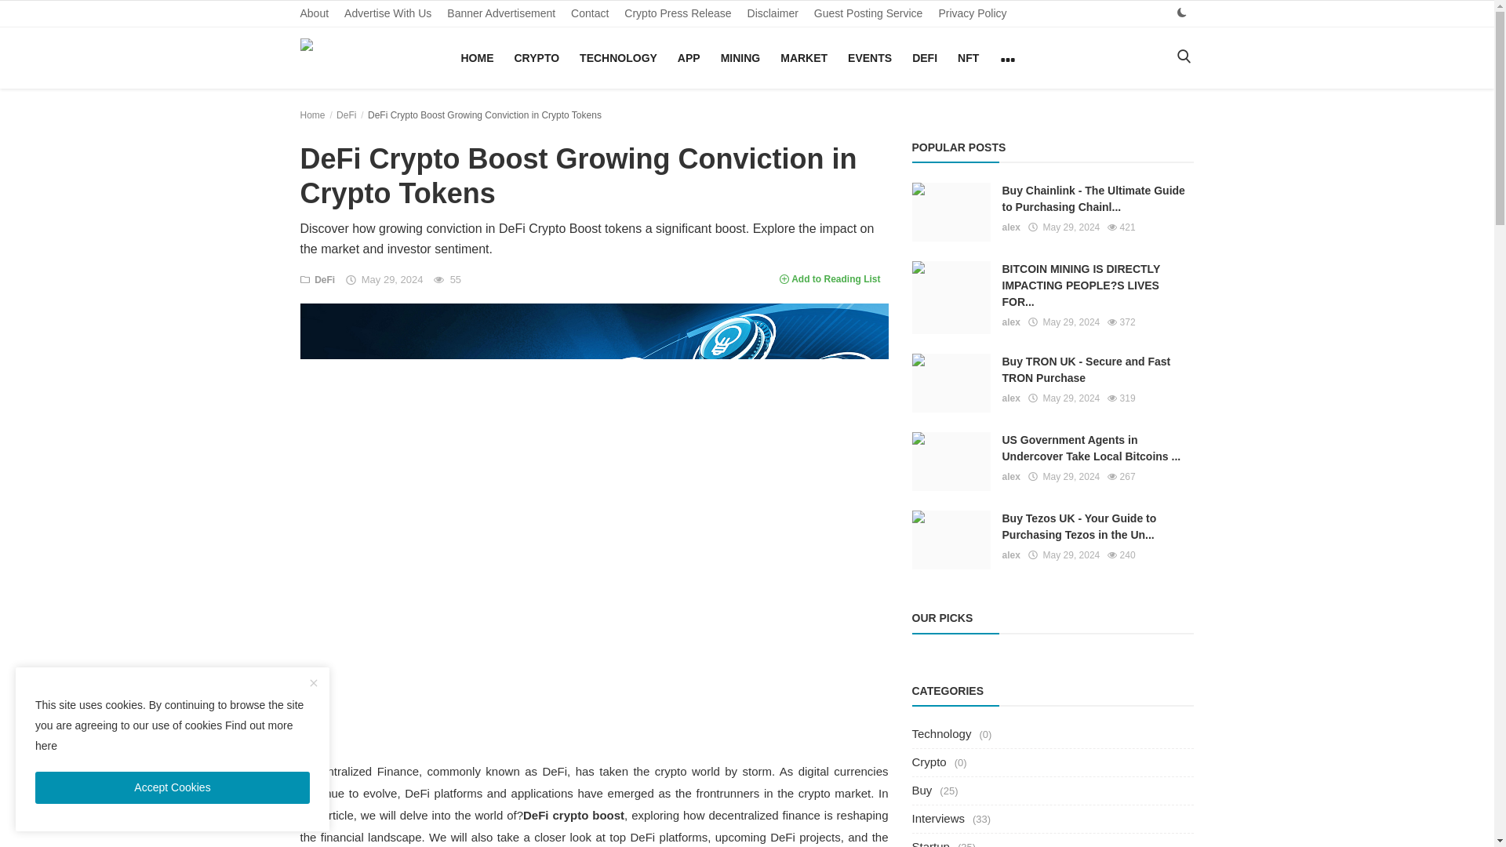 This screenshot has width=1506, height=847. What do you see at coordinates (869, 58) in the screenshot?
I see `EVENTS` at bounding box center [869, 58].